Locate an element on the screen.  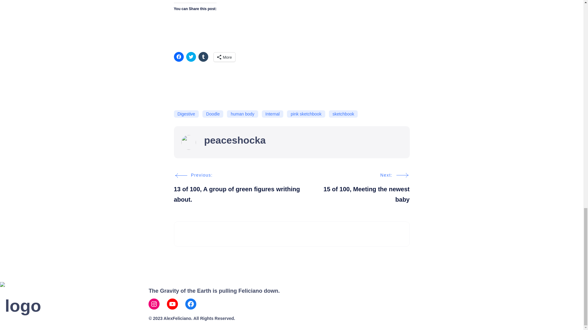
YouTube is located at coordinates (172, 304).